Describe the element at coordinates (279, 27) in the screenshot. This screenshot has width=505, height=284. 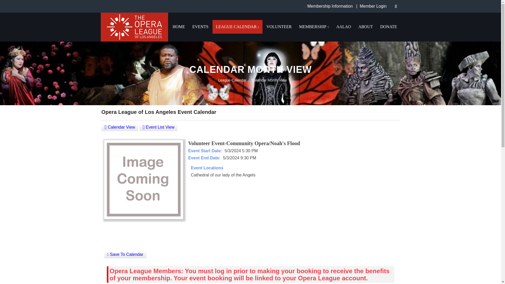
I see `VOLUNTEER` at that location.